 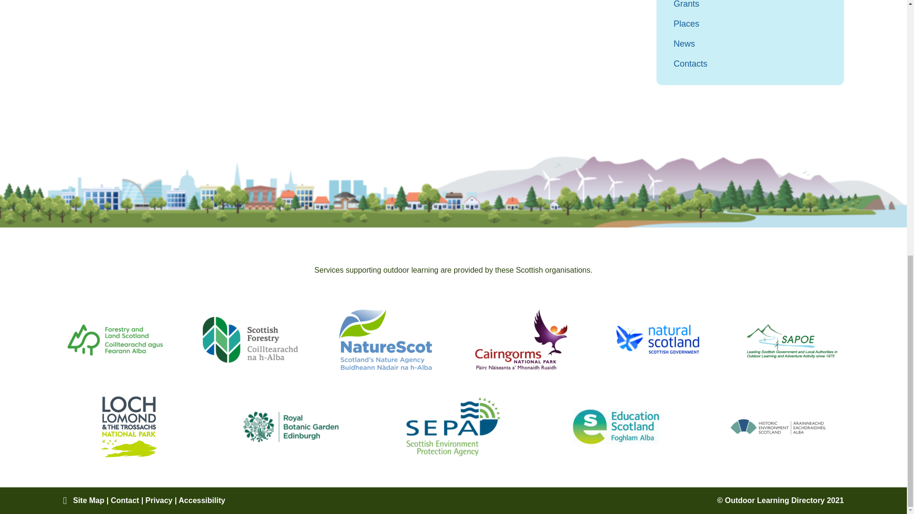 I want to click on logo-scottishforestry, so click(x=250, y=340).